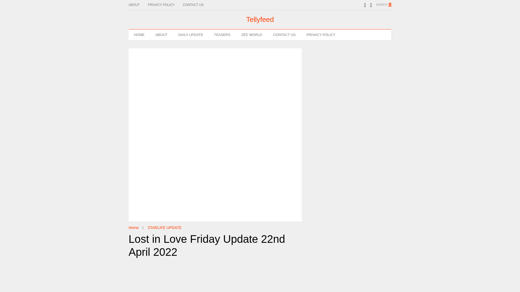 This screenshot has width=520, height=292. Describe the element at coordinates (321, 35) in the screenshot. I see `PRIVACY POLICY` at that location.